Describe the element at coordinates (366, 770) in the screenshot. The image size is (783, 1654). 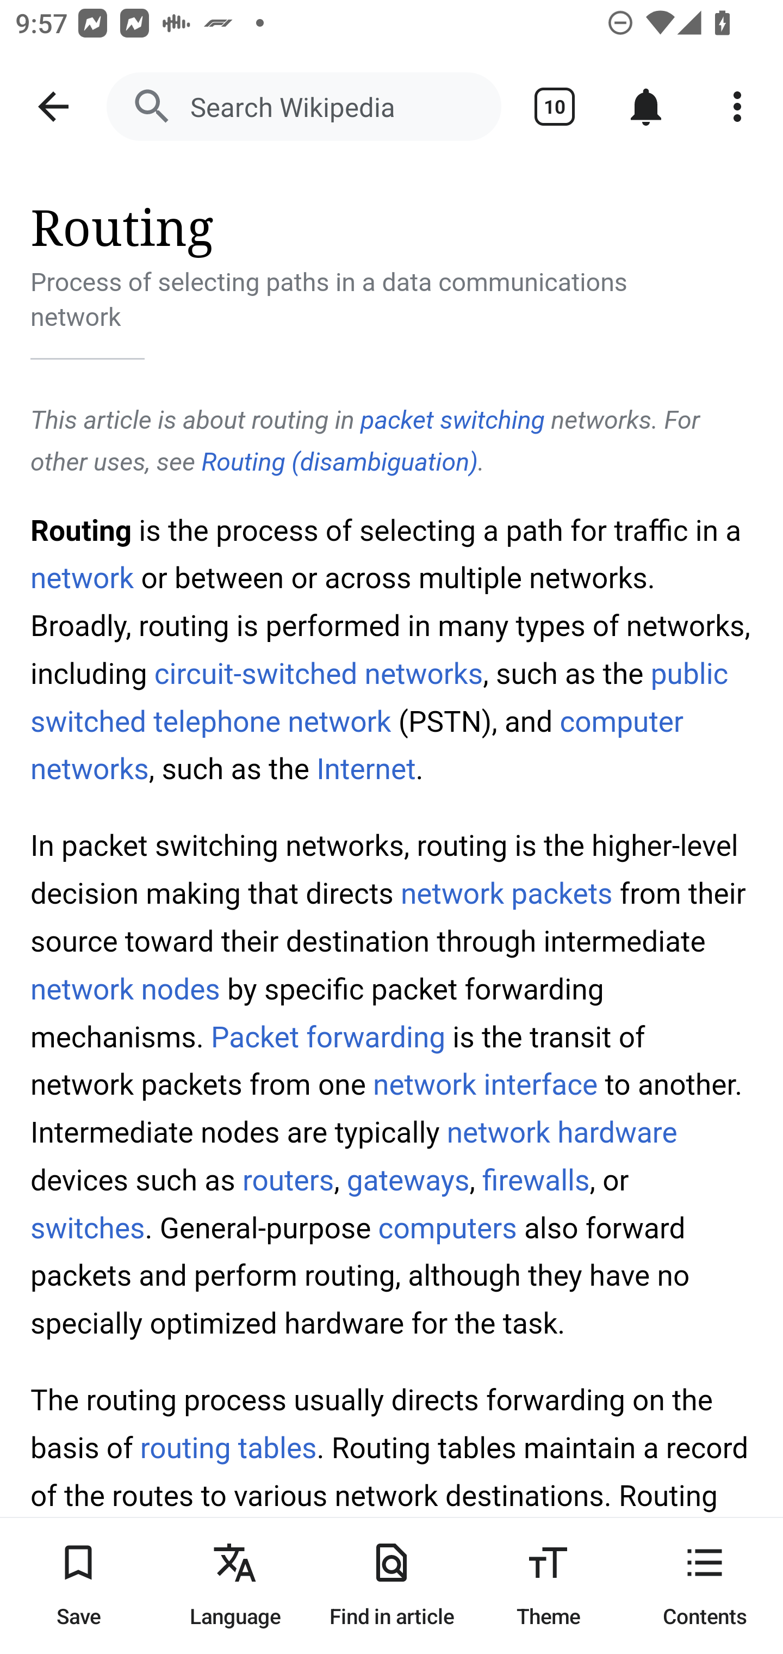
I see `Internet` at that location.